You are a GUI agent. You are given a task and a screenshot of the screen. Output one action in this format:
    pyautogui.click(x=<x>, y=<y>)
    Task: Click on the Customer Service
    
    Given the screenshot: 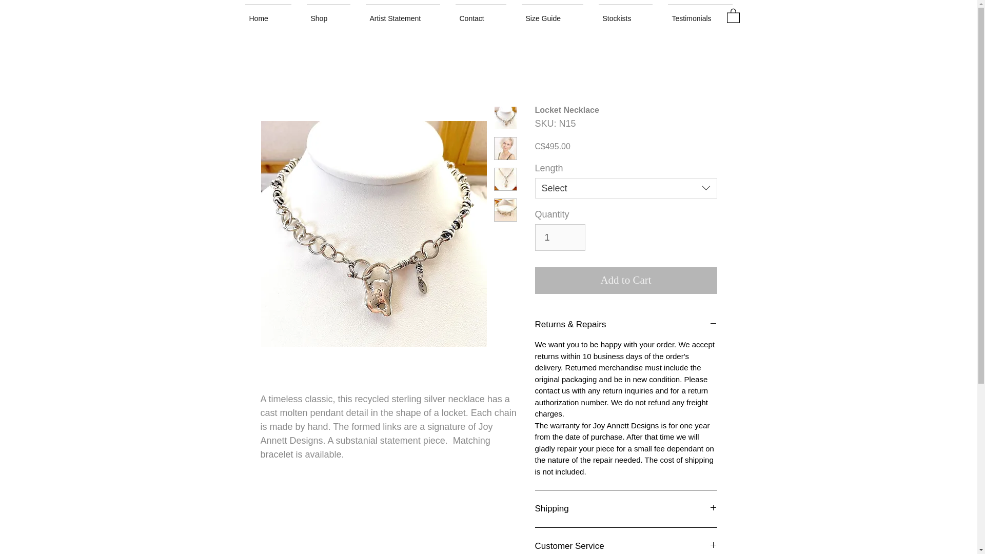 What is the action you would take?
    pyautogui.click(x=626, y=546)
    